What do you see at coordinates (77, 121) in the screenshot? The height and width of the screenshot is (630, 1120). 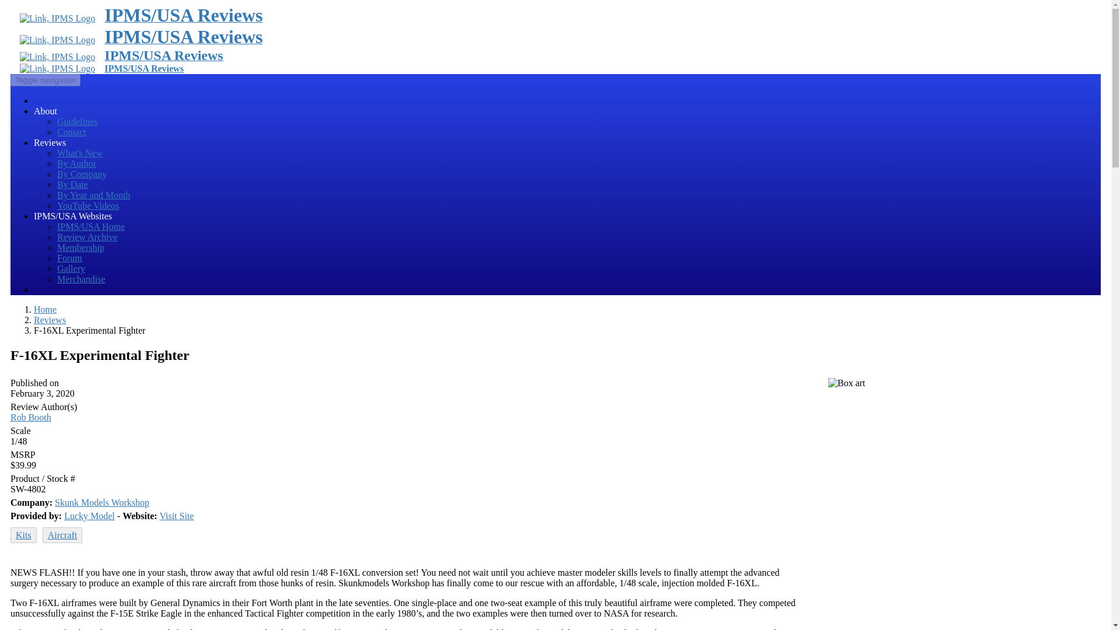 I see `Reviewers' Corps Membership and Product Review Guidelines` at bounding box center [77, 121].